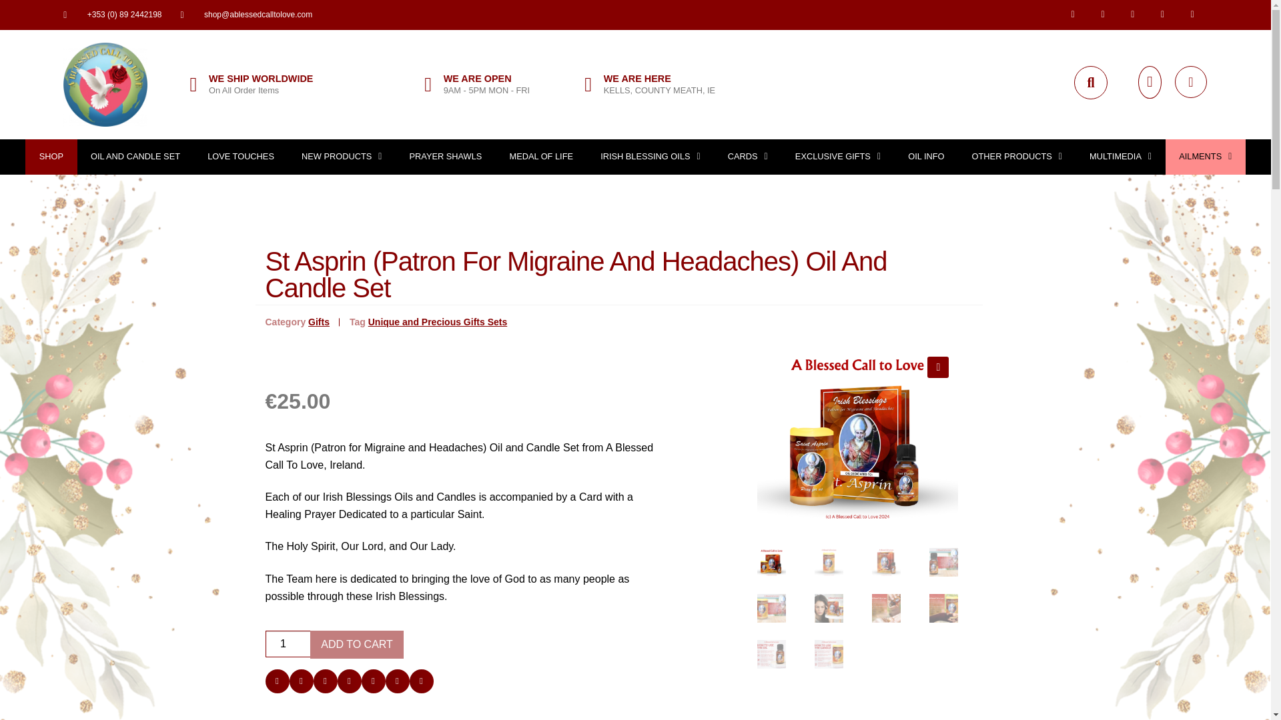 The image size is (1281, 720). I want to click on IRISH BLESSING OILS, so click(651, 157).